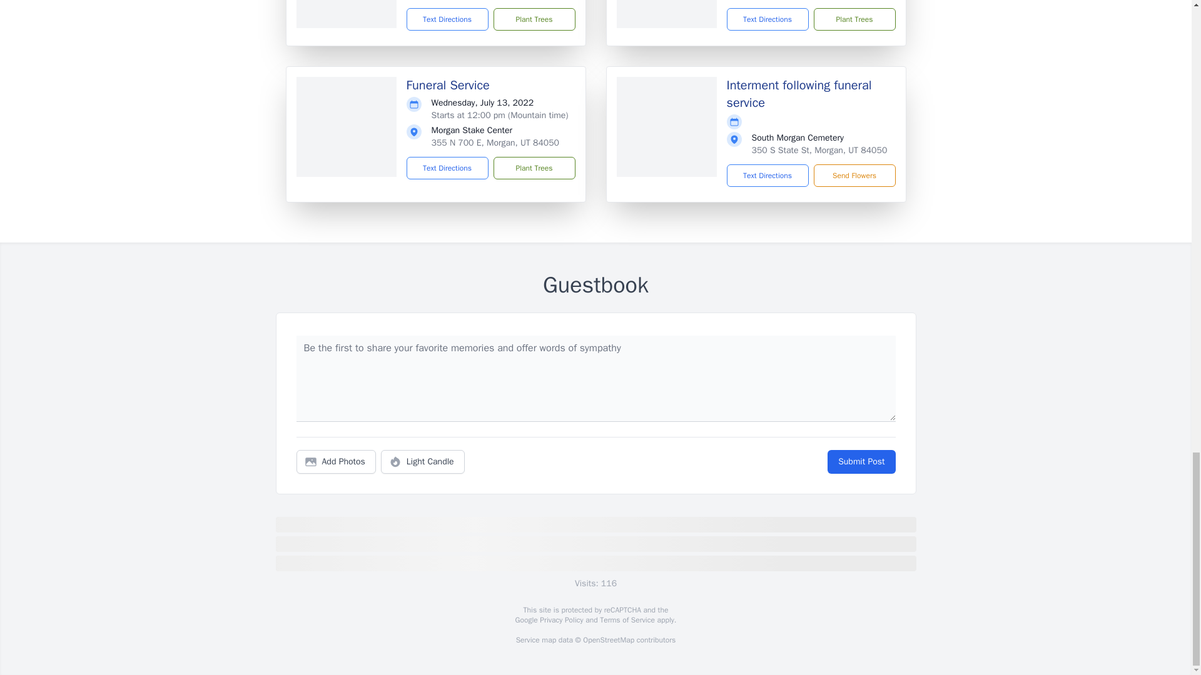 This screenshot has width=1201, height=675. Describe the element at coordinates (767, 176) in the screenshot. I see `Text Directions` at that location.